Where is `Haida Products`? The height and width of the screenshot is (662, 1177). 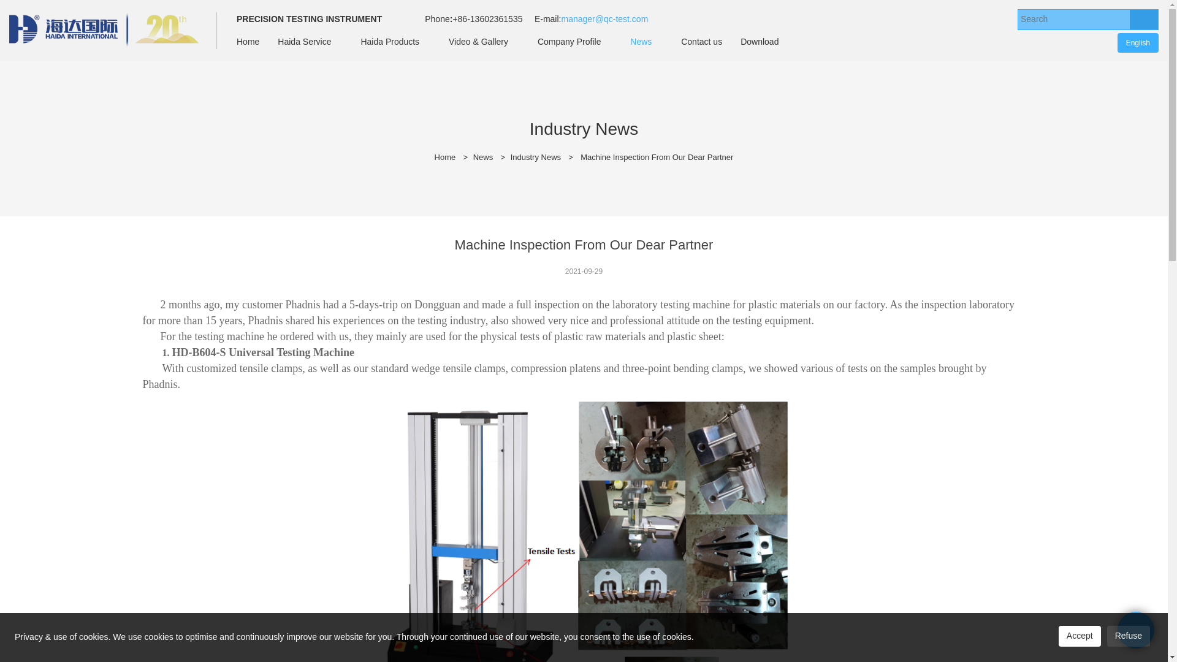 Haida Products is located at coordinates (389, 42).